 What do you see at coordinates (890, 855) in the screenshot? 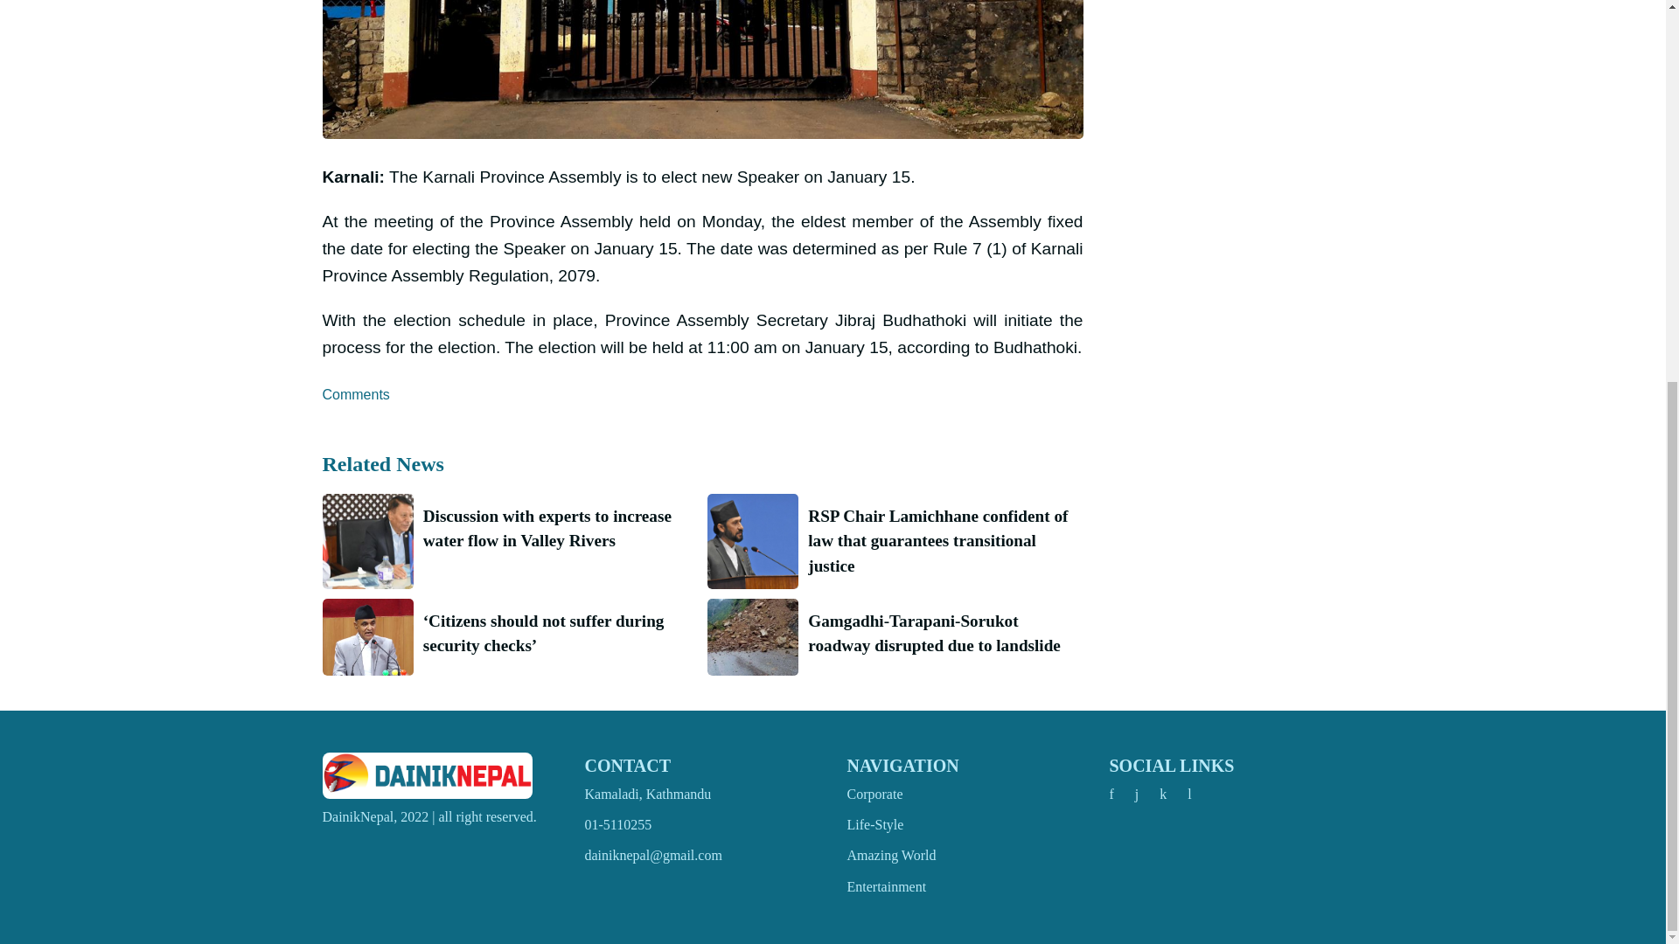
I see `Amazing World` at bounding box center [890, 855].